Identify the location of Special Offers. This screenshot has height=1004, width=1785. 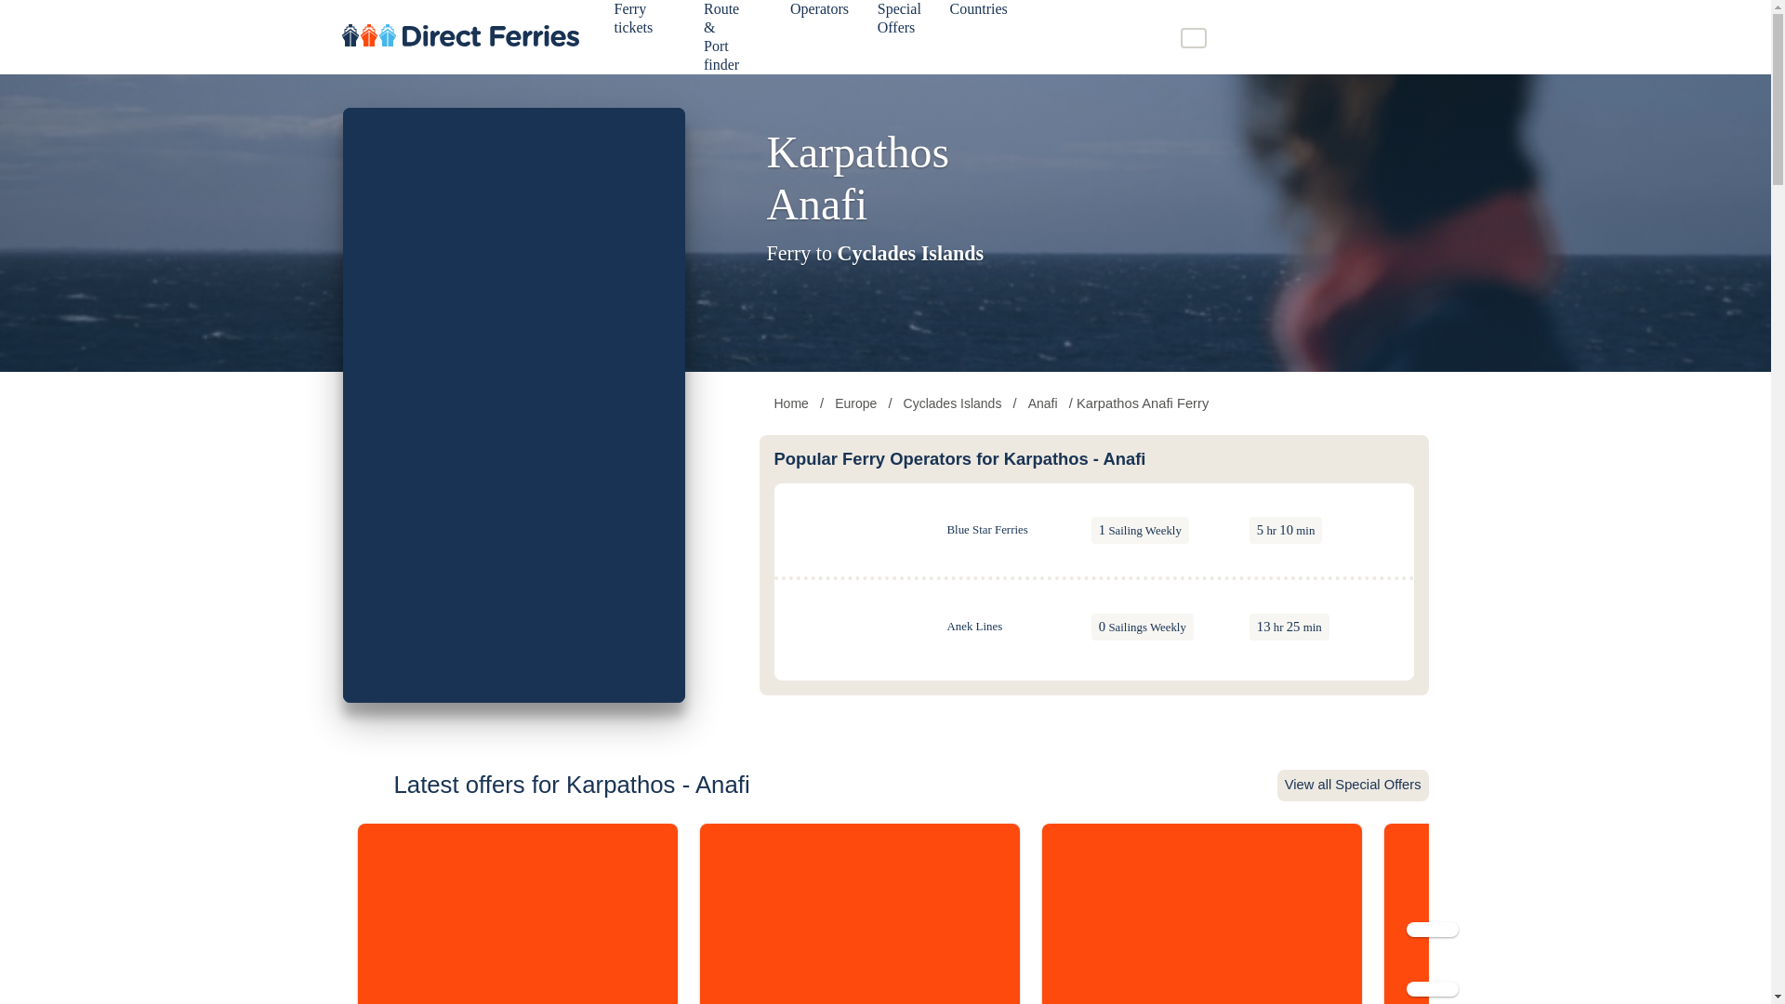
(903, 22).